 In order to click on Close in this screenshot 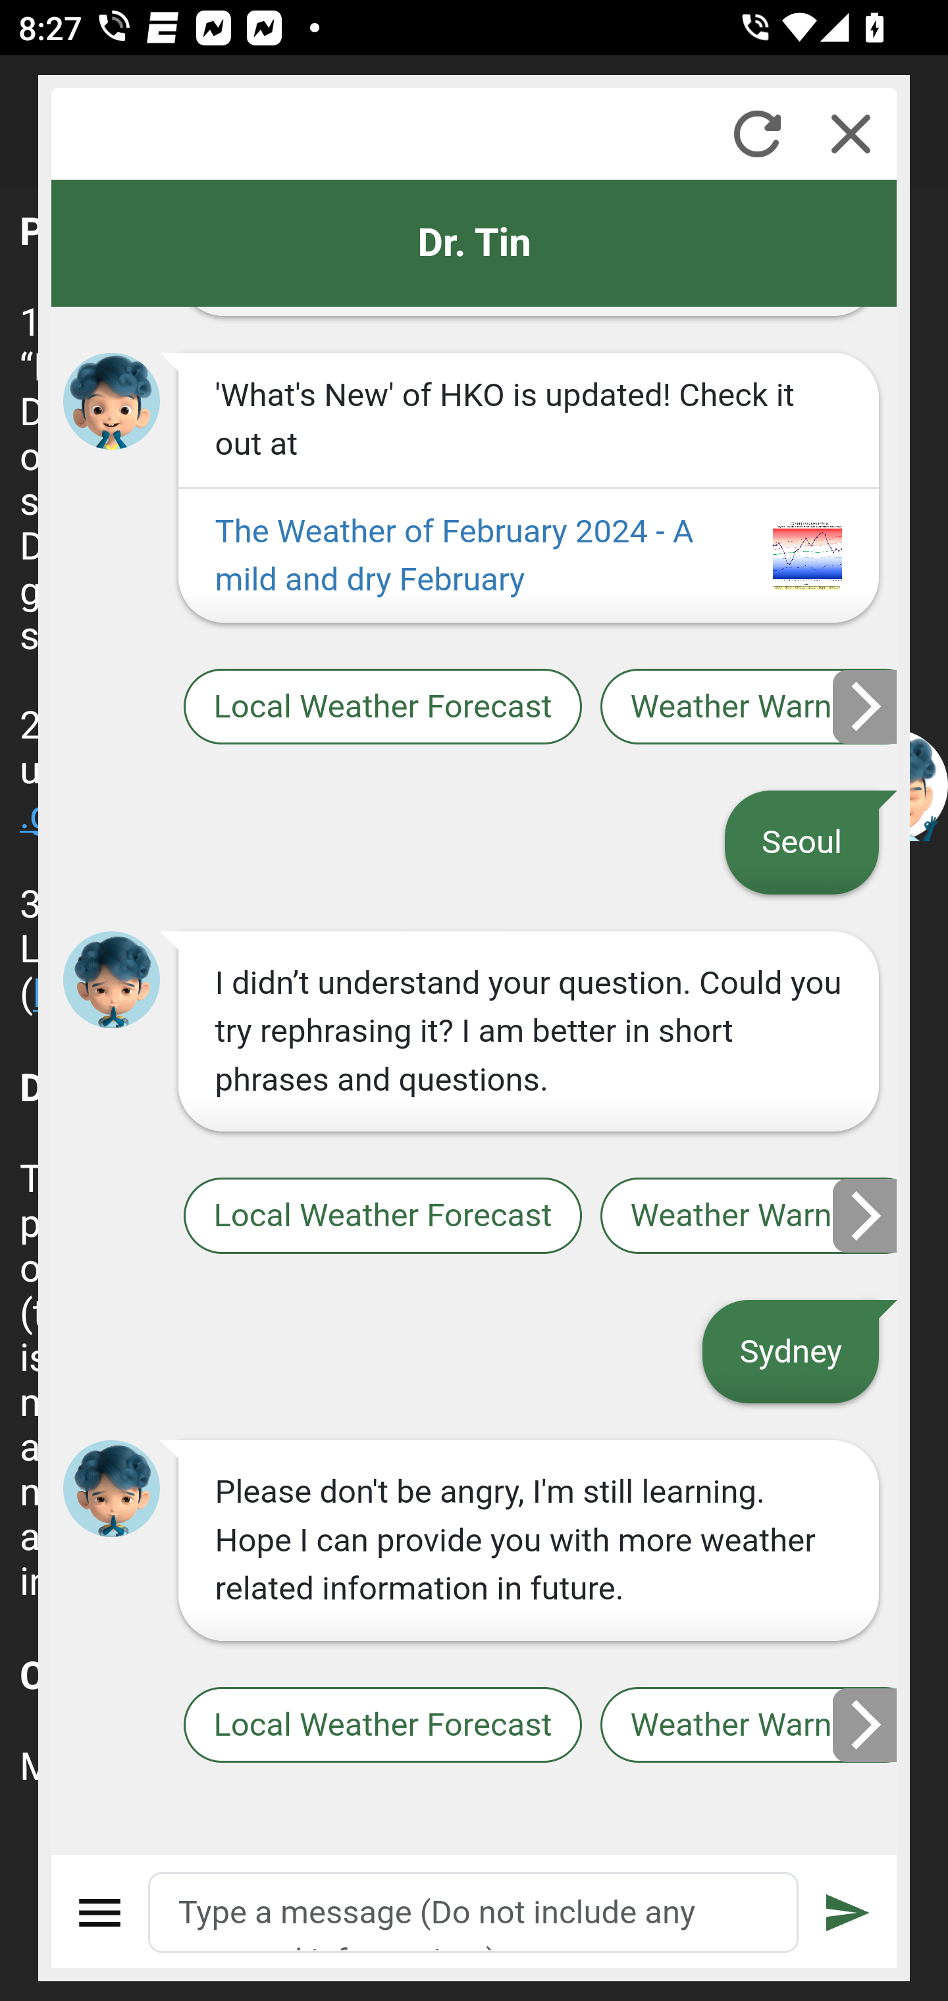, I will do `click(851, 134)`.